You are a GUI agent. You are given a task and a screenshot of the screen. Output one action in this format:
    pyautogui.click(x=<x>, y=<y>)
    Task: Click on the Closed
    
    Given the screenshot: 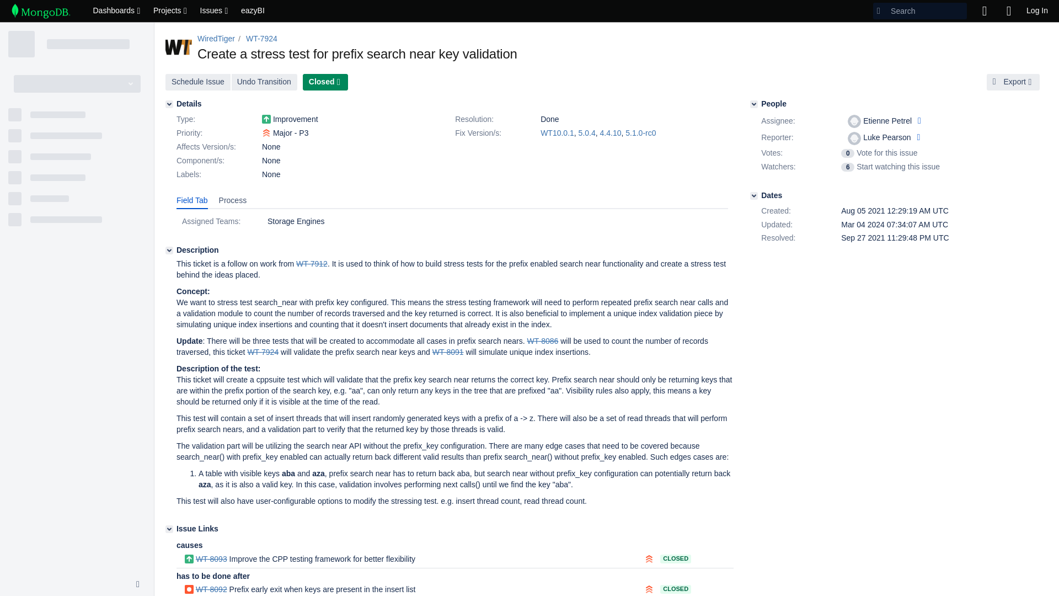 What is the action you would take?
    pyautogui.click(x=325, y=82)
    